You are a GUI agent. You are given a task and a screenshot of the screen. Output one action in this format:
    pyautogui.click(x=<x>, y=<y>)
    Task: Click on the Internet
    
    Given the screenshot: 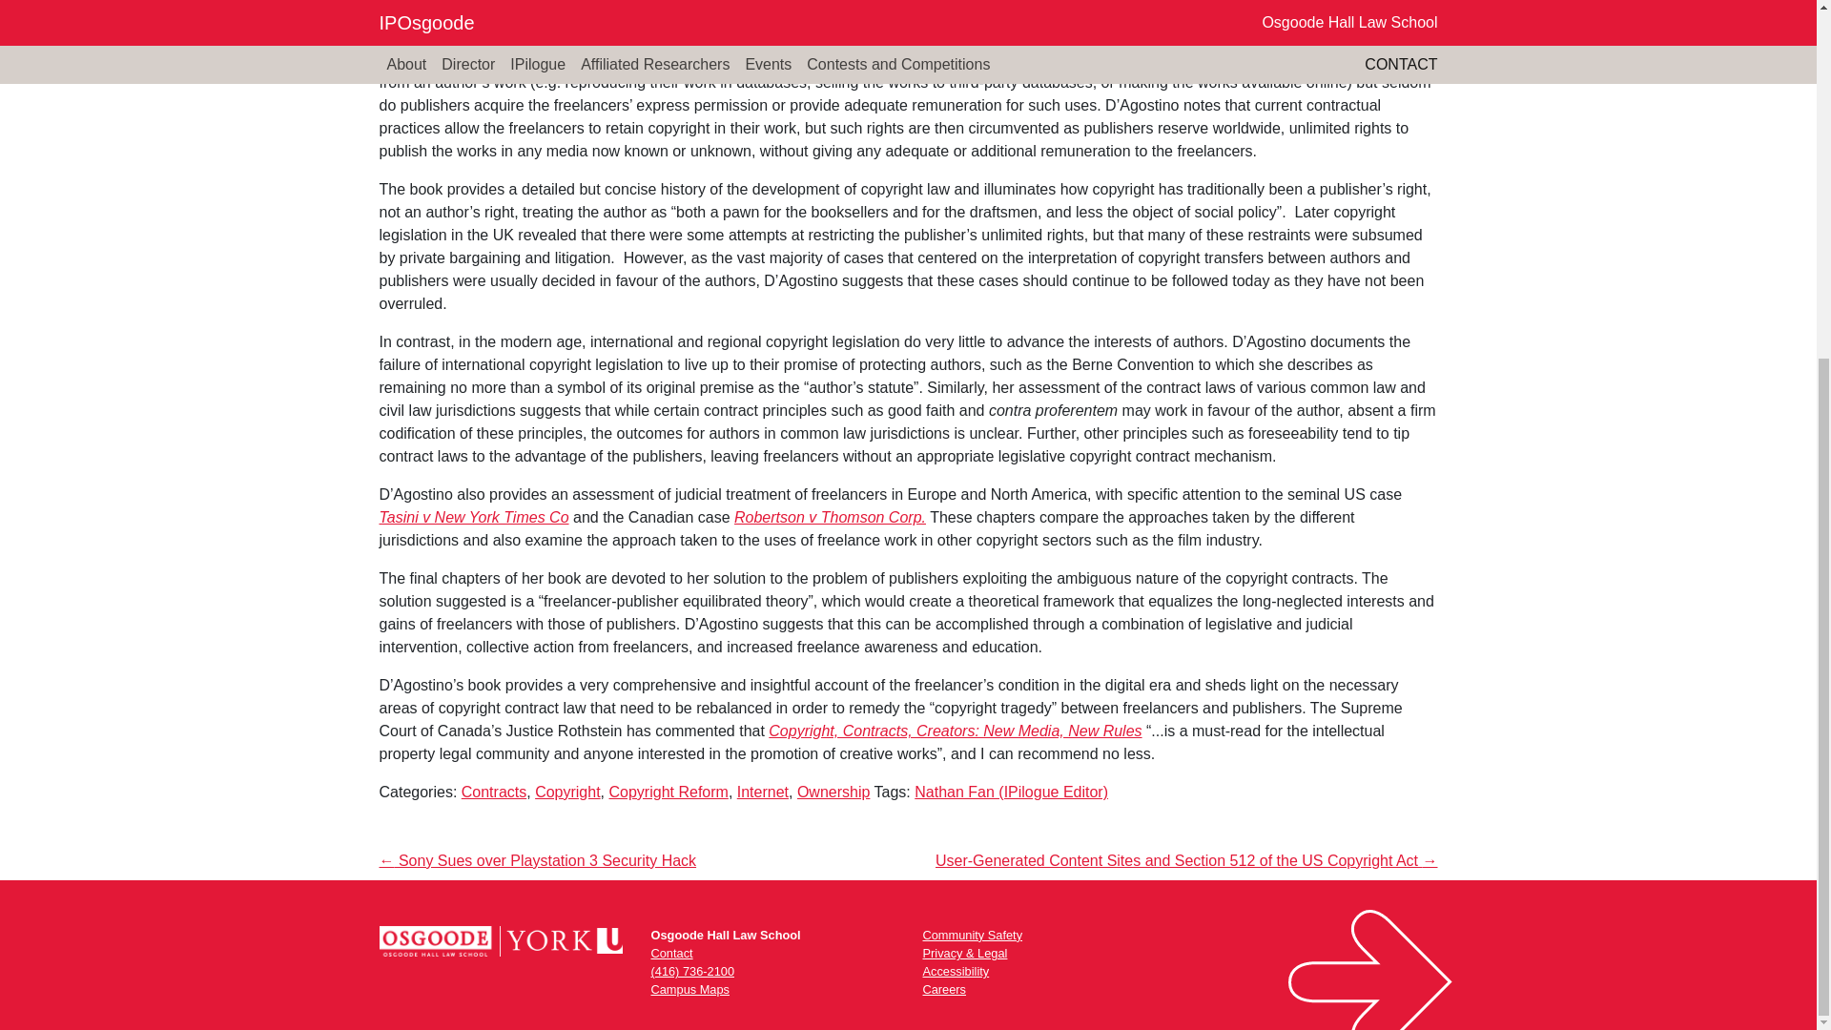 What is the action you would take?
    pyautogui.click(x=763, y=792)
    